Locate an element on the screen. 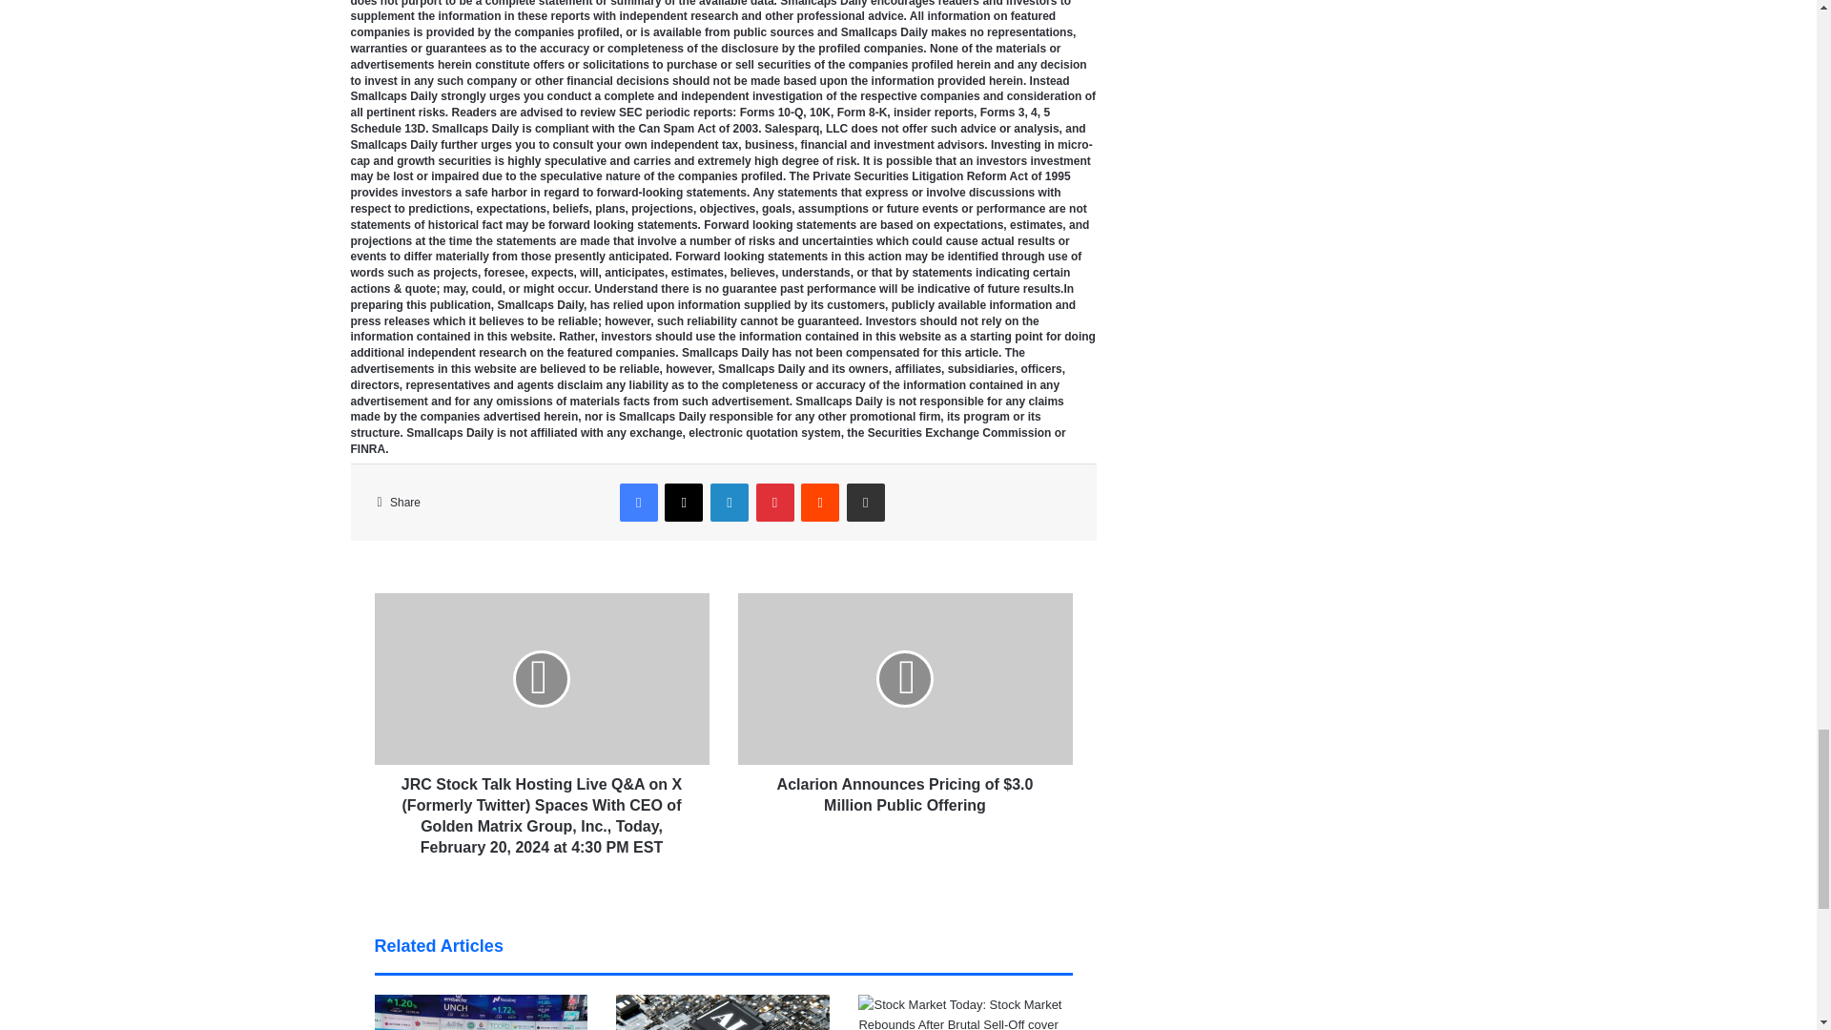  Share via Email is located at coordinates (865, 502).